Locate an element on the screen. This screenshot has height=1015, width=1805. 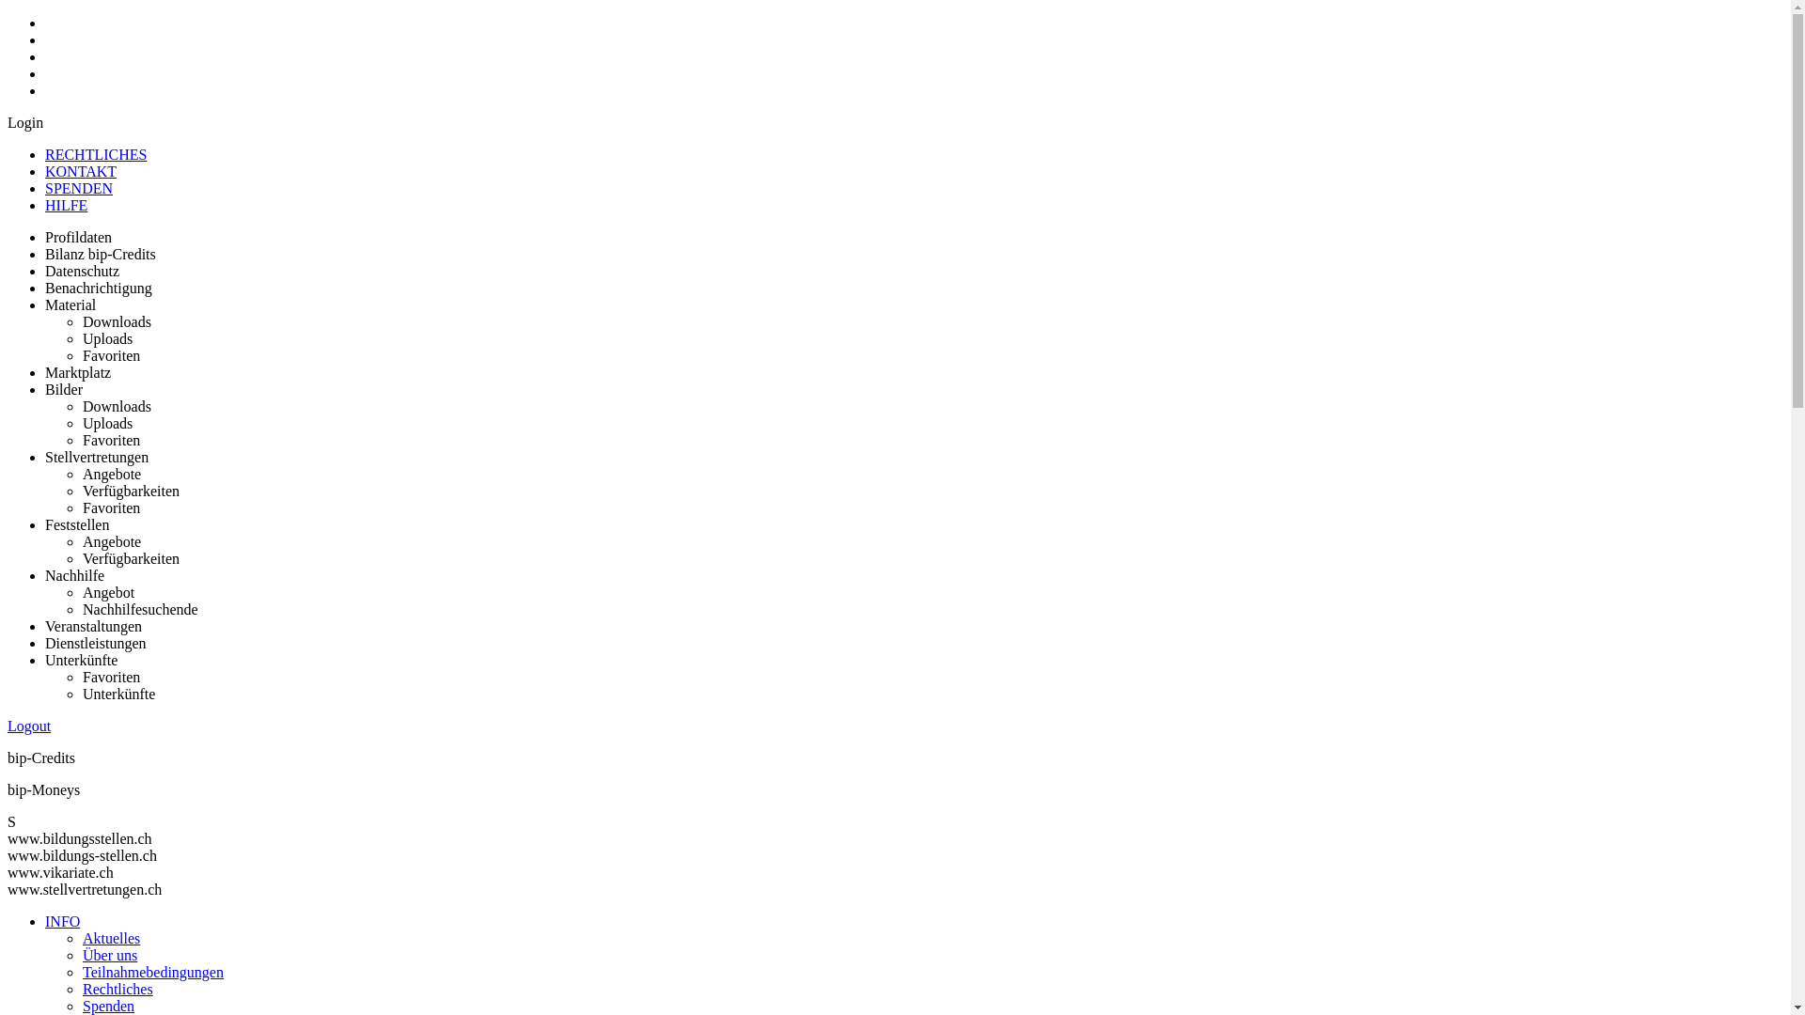
Logout is located at coordinates (29, 726).